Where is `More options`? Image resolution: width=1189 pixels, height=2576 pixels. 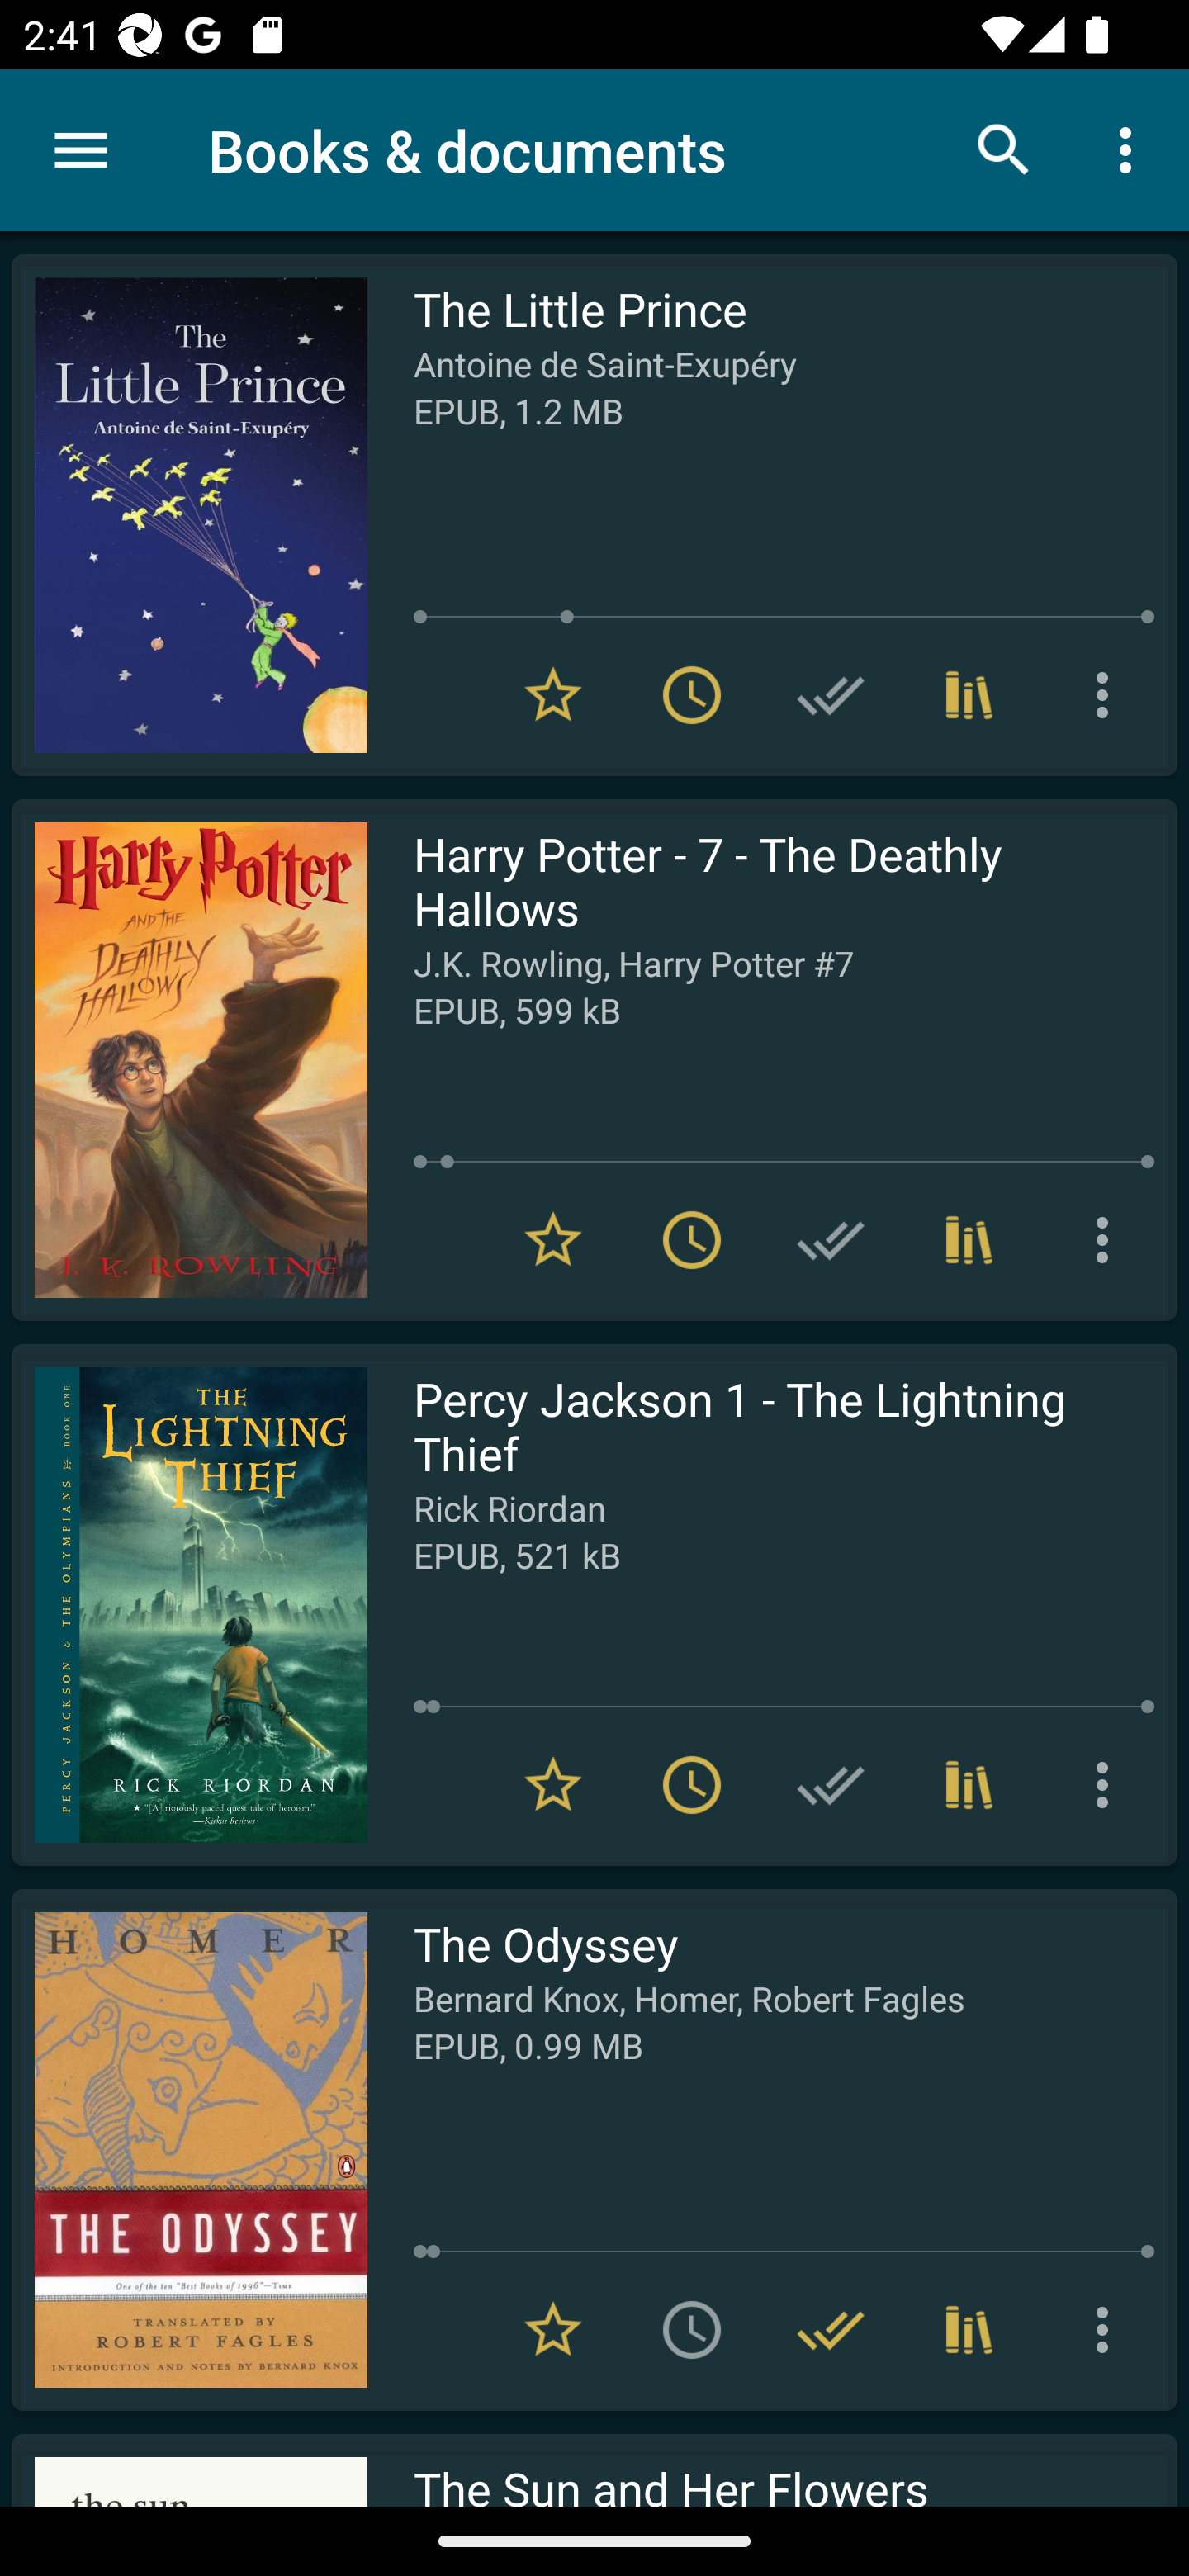 More options is located at coordinates (1108, 1238).